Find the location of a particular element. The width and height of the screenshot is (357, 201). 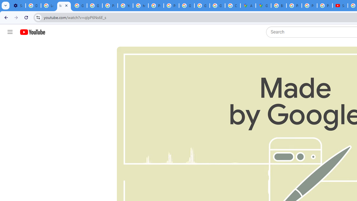

Google Maps is located at coordinates (263, 6).